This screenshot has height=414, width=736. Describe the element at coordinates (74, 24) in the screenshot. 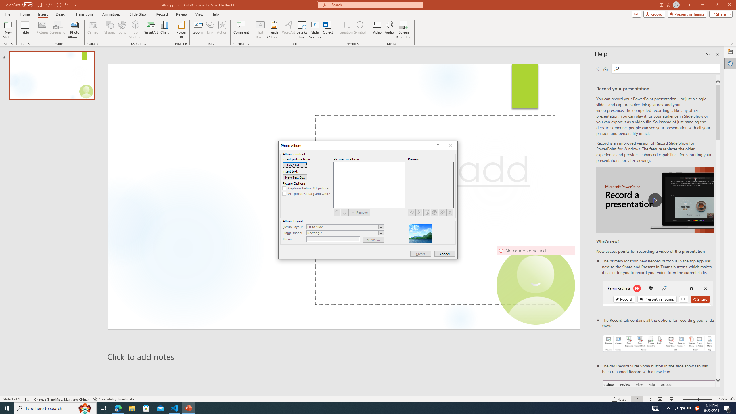

I see `New Photo Album...` at that location.